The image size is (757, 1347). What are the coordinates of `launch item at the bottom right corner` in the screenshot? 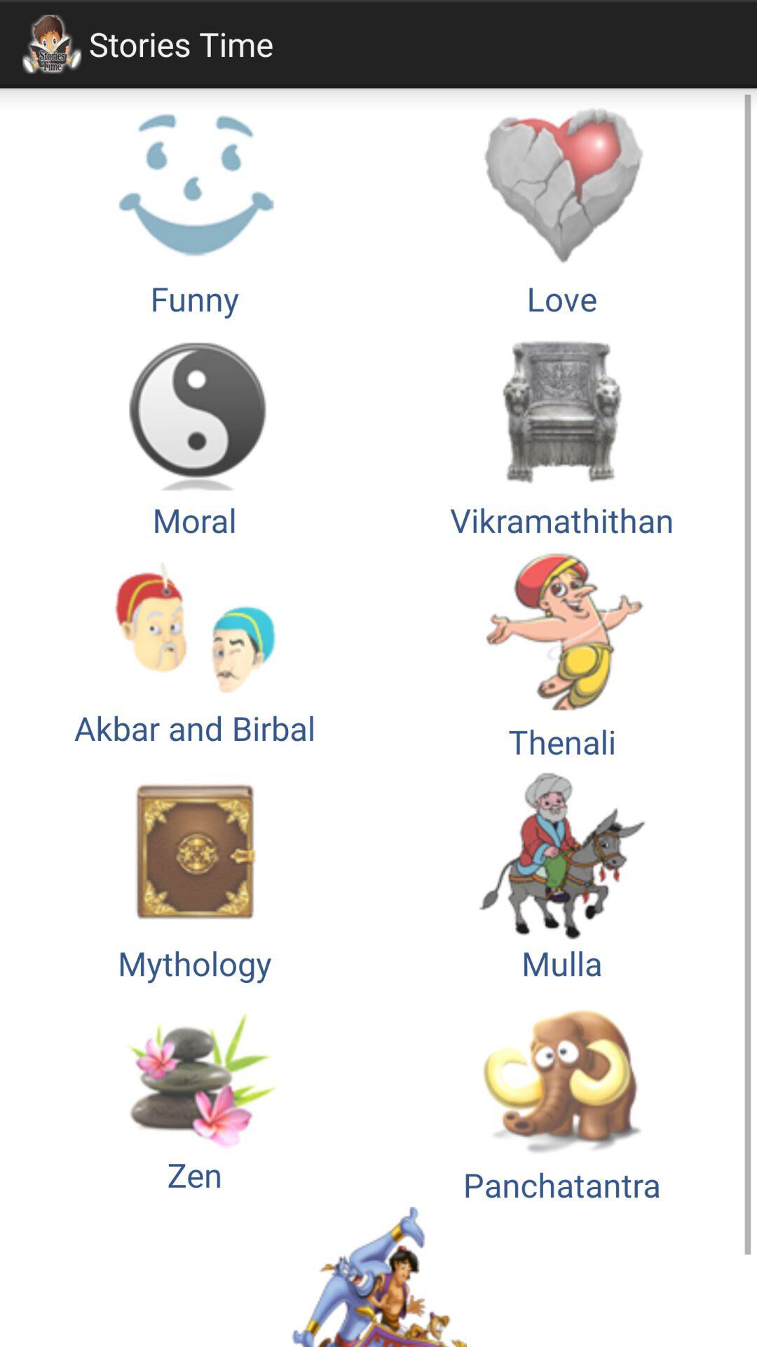 It's located at (562, 1096).